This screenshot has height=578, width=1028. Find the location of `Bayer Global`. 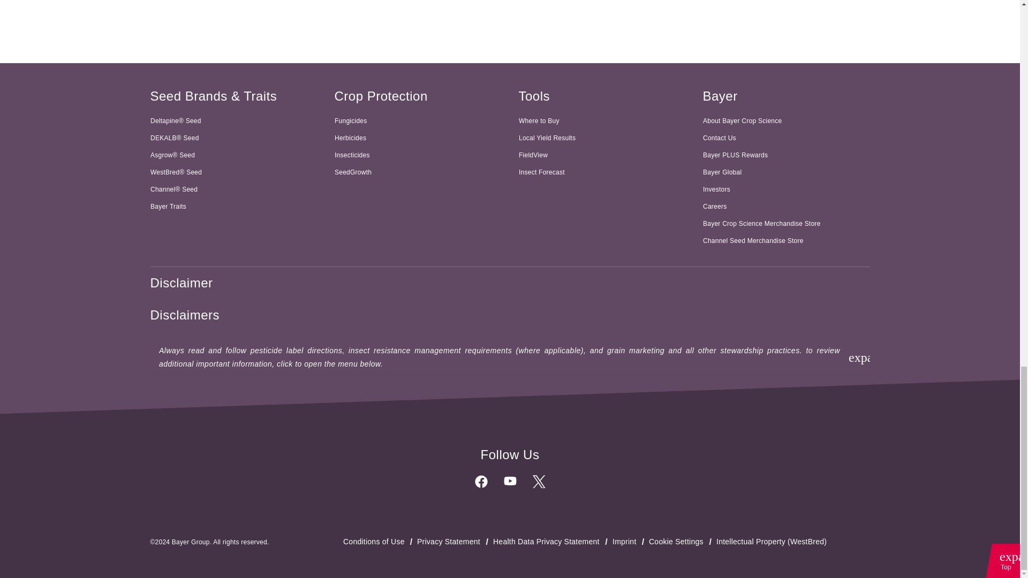

Bayer Global is located at coordinates (786, 120).